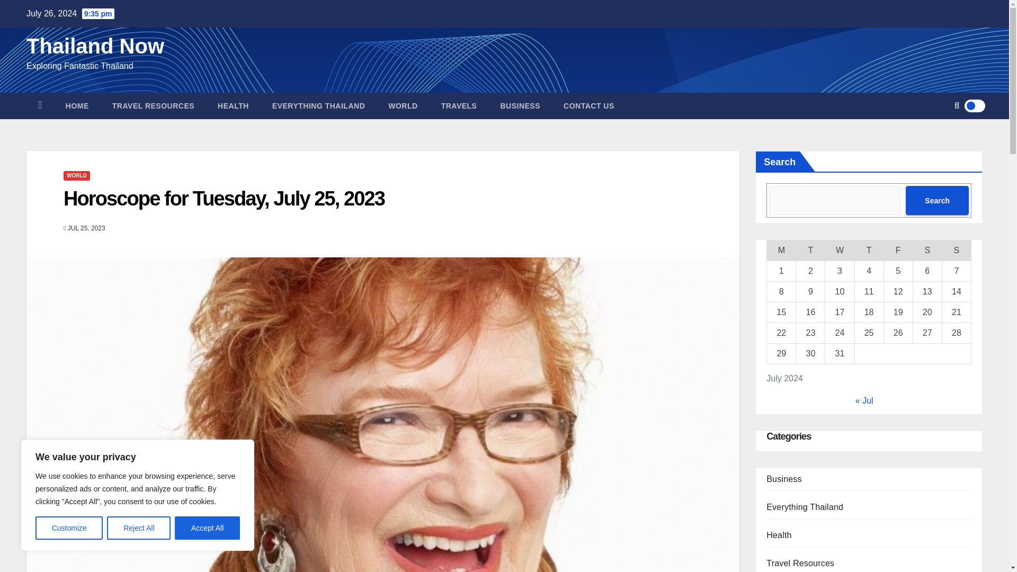  What do you see at coordinates (403, 105) in the screenshot?
I see `WORLD` at bounding box center [403, 105].